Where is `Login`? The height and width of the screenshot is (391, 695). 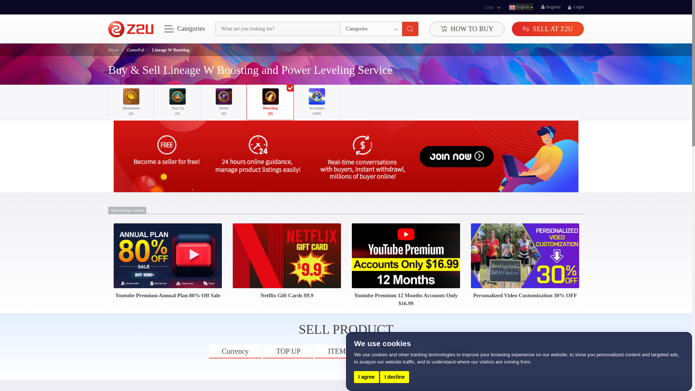
Login is located at coordinates (576, 7).